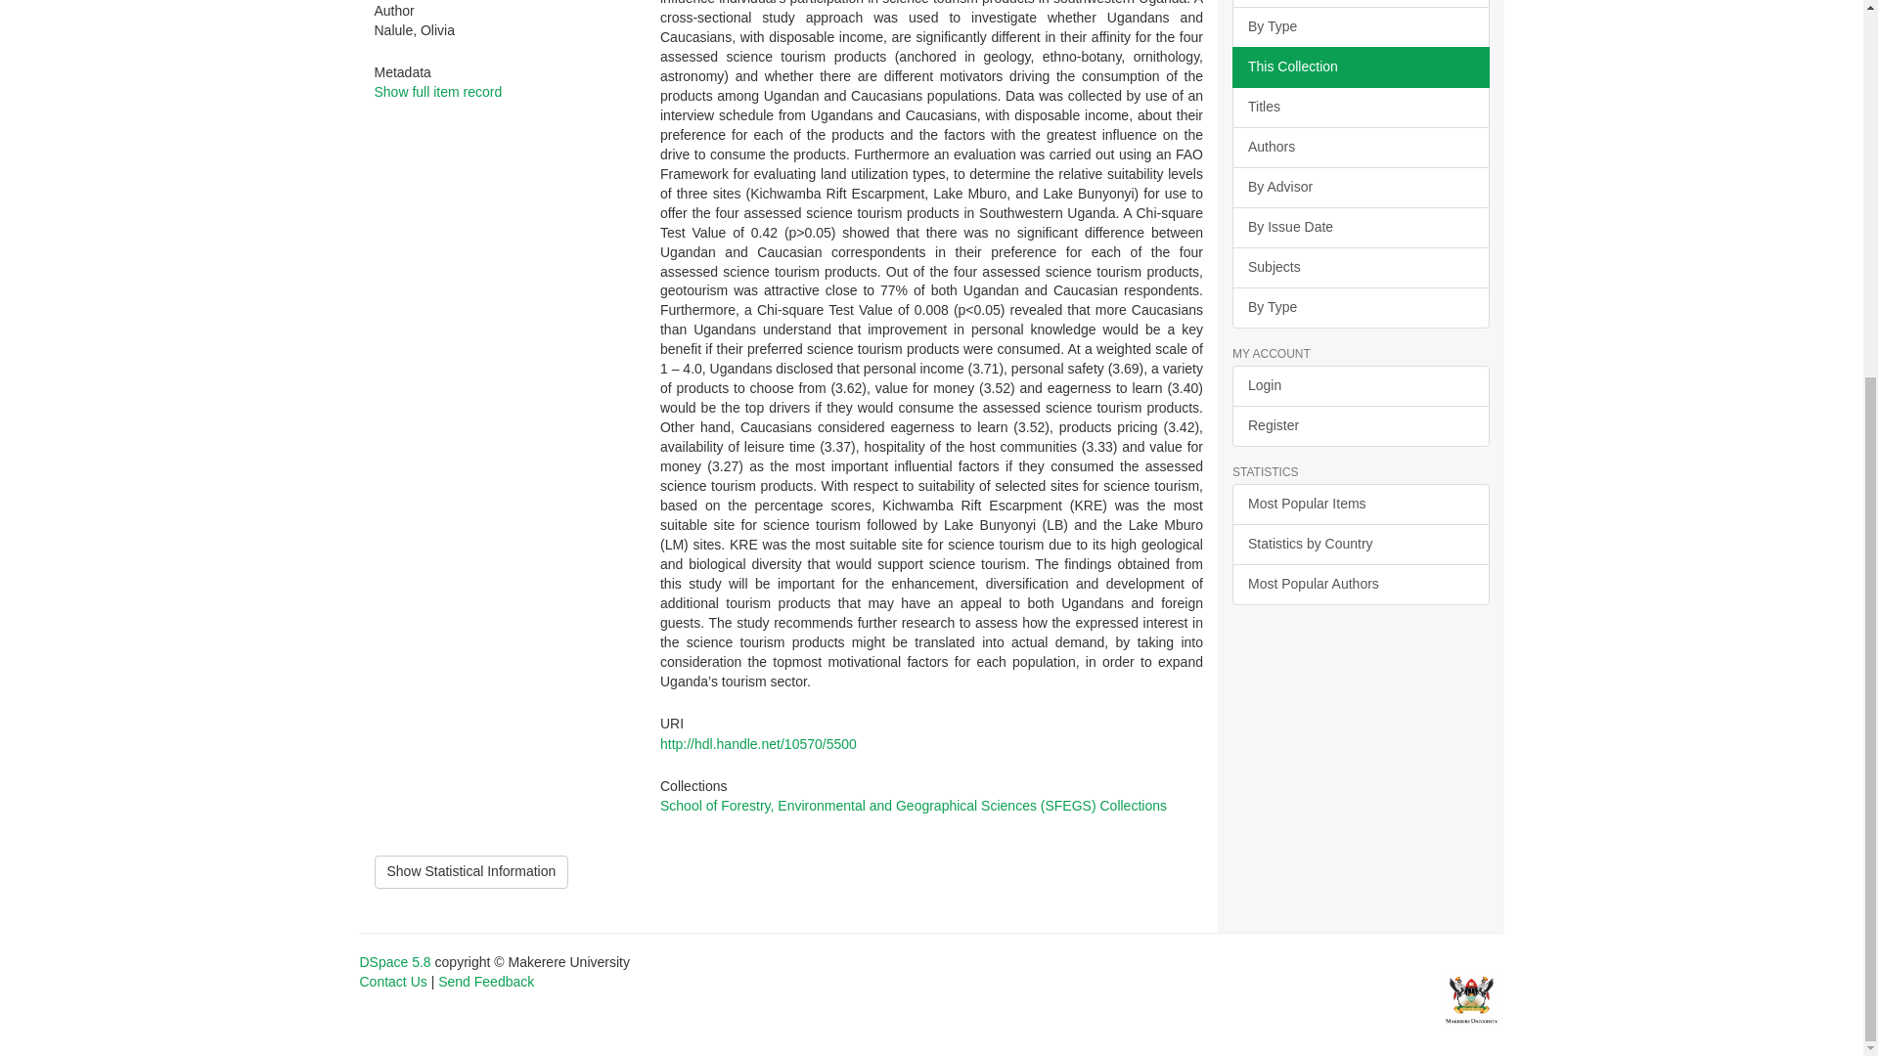 This screenshot has width=1878, height=1056. Describe the element at coordinates (1360, 66) in the screenshot. I see `This Collection` at that location.